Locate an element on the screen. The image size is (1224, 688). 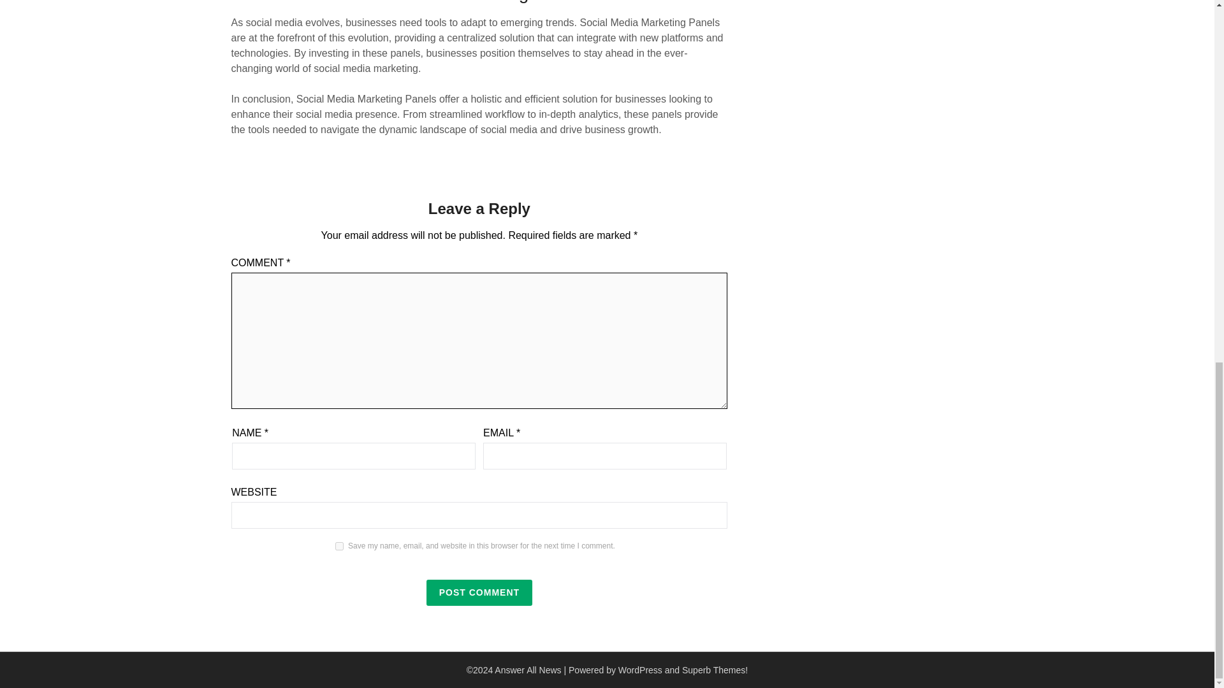
Superb Themes! is located at coordinates (715, 670).